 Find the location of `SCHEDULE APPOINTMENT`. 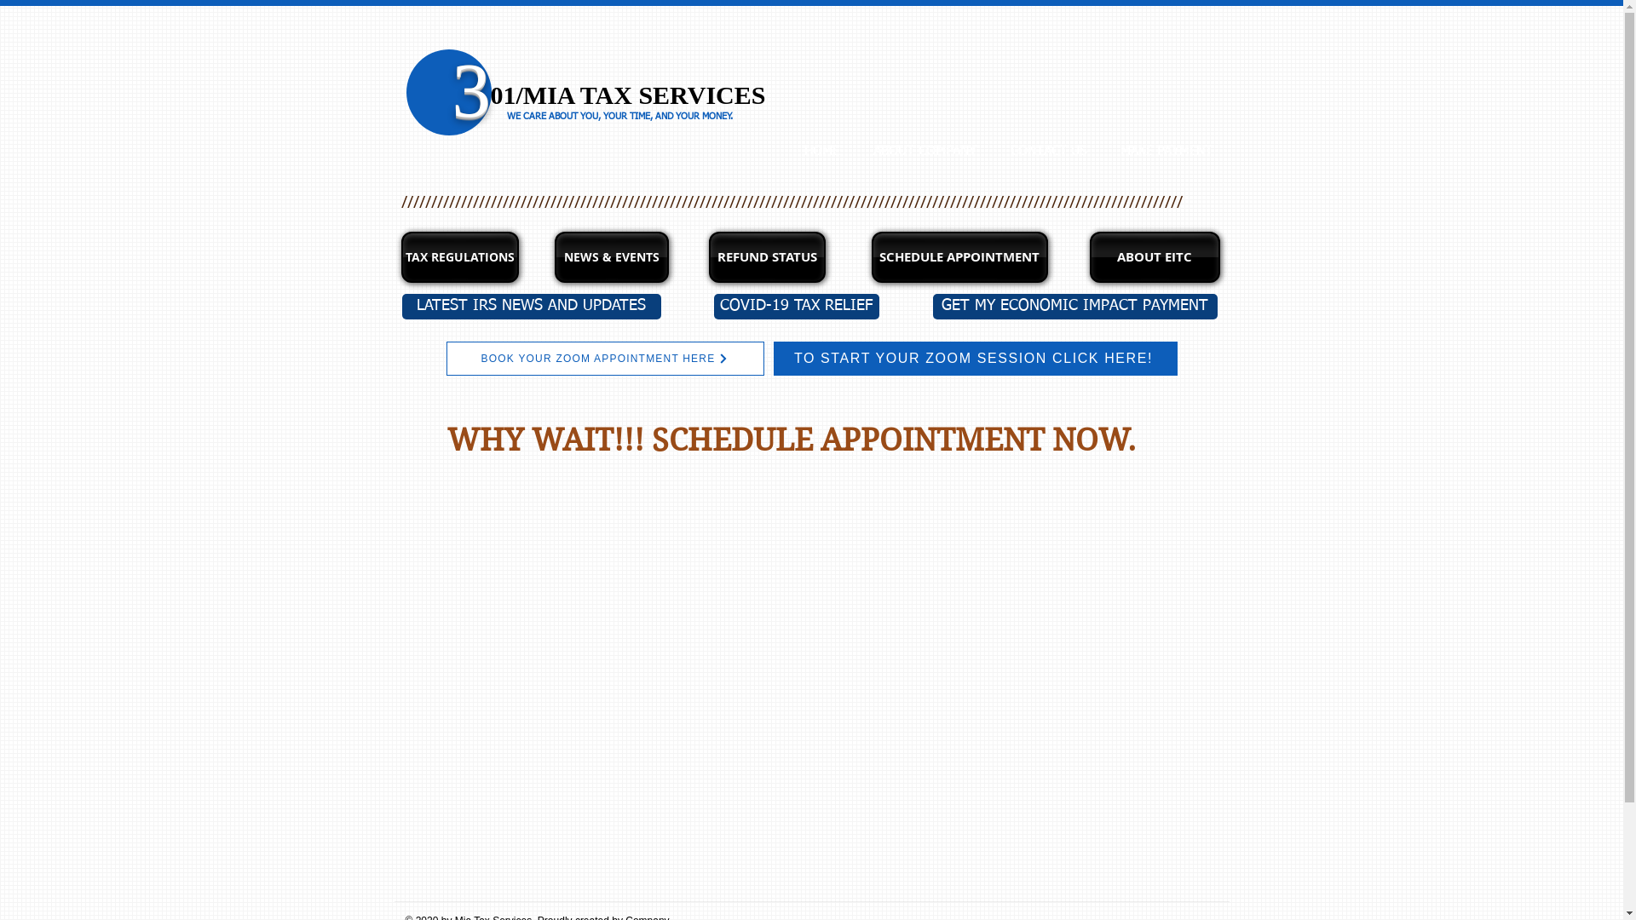

SCHEDULE APPOINTMENT is located at coordinates (959, 257).